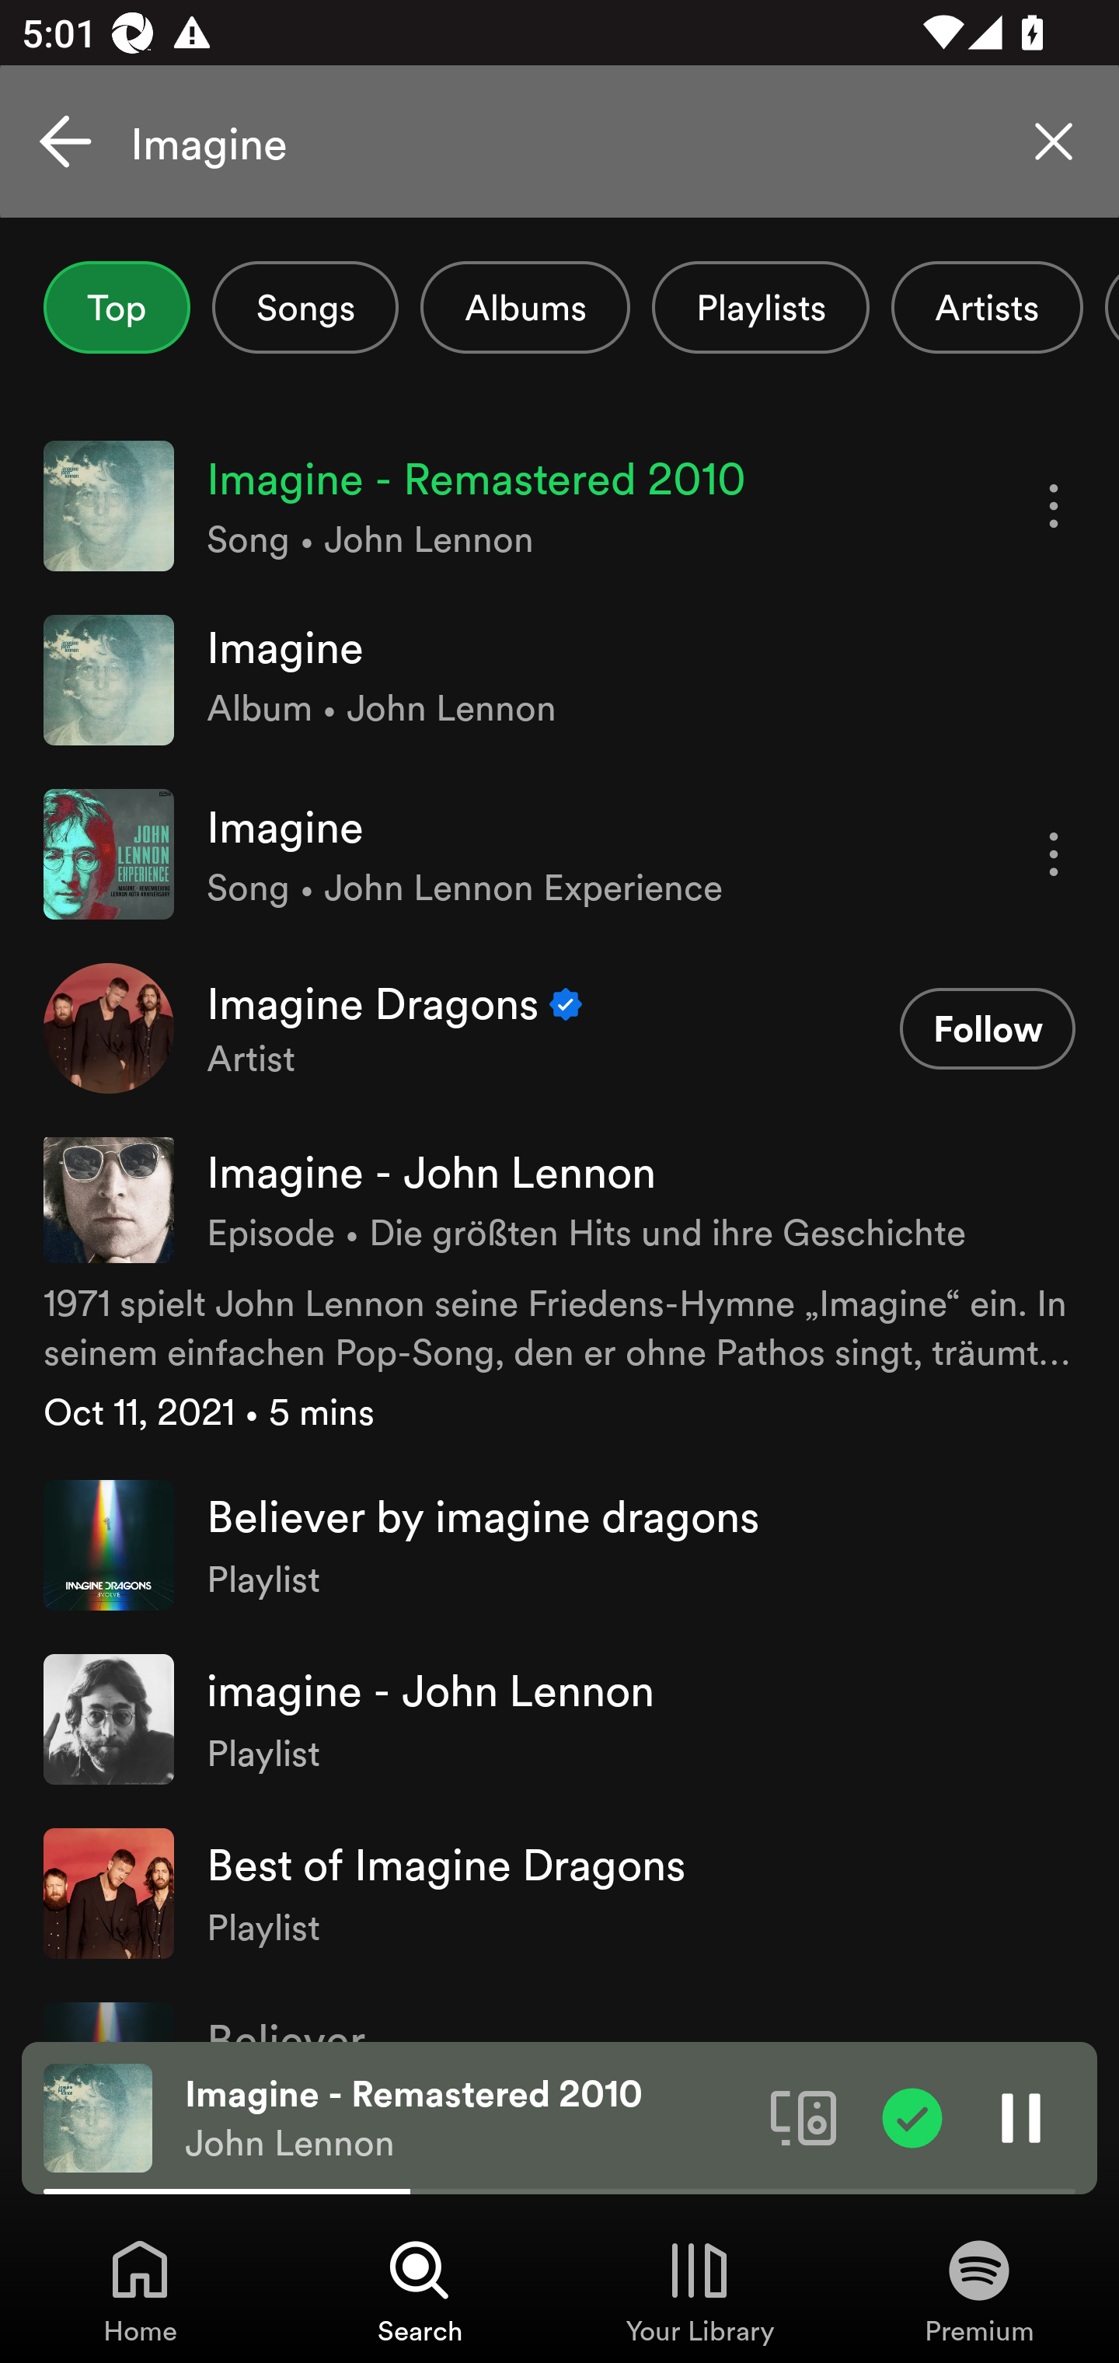  I want to click on Your Library, Tab 3 of 4 Your Library Your Library, so click(699, 2290).